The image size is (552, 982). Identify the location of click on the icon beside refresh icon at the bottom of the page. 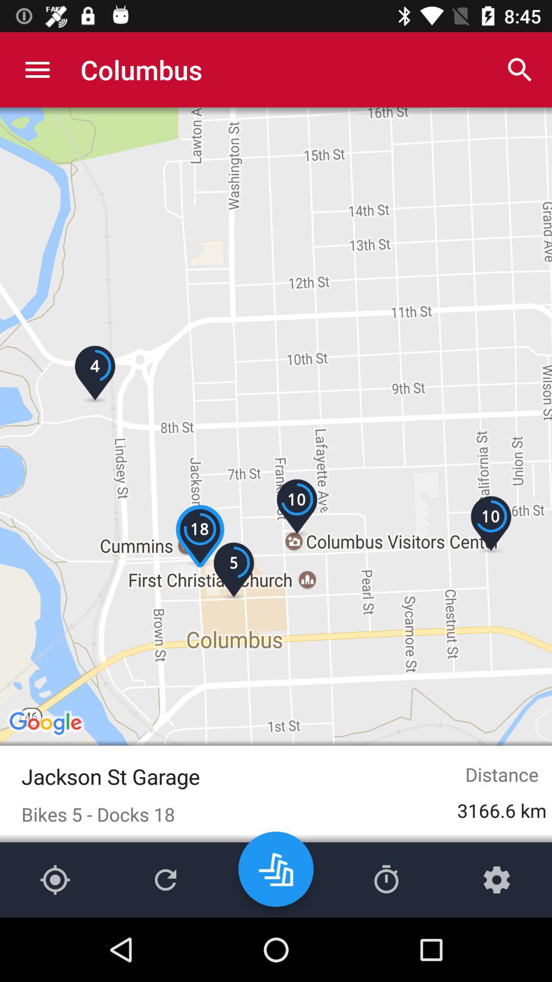
(276, 869).